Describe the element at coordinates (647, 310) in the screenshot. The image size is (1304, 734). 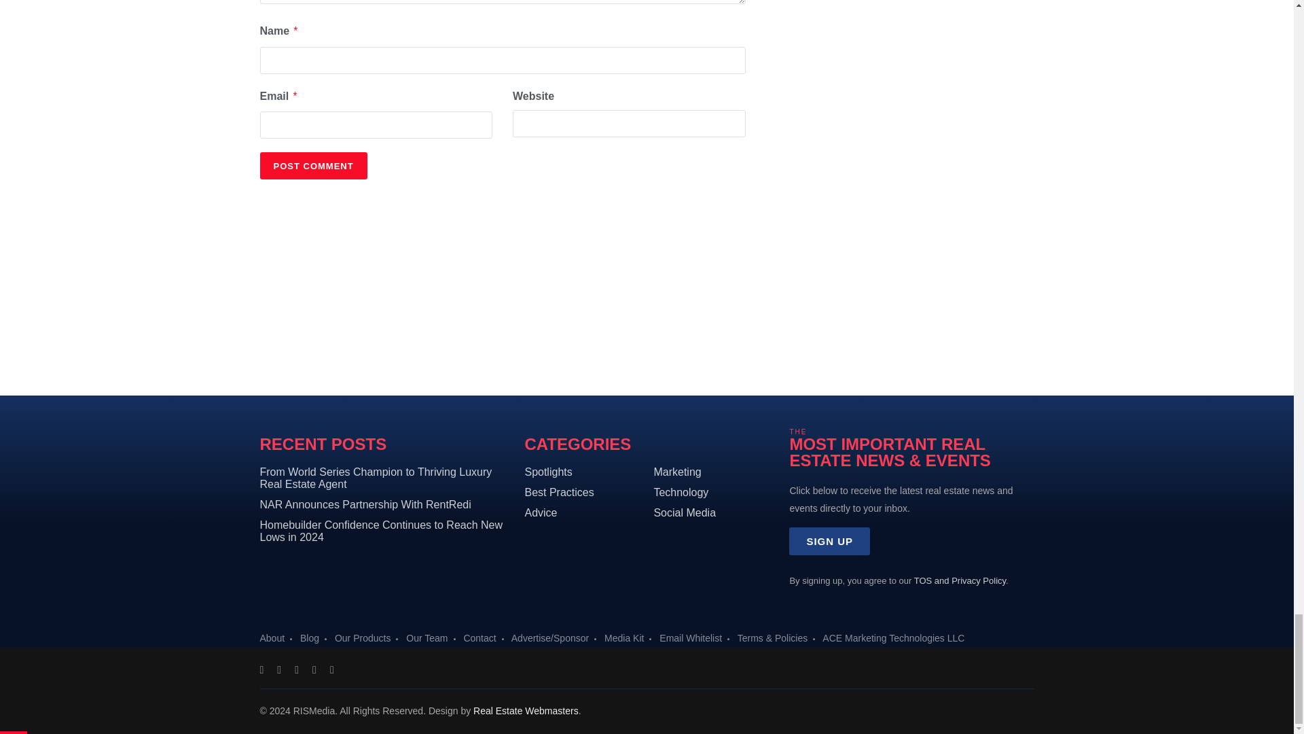
I see `3rd party ad content` at that location.